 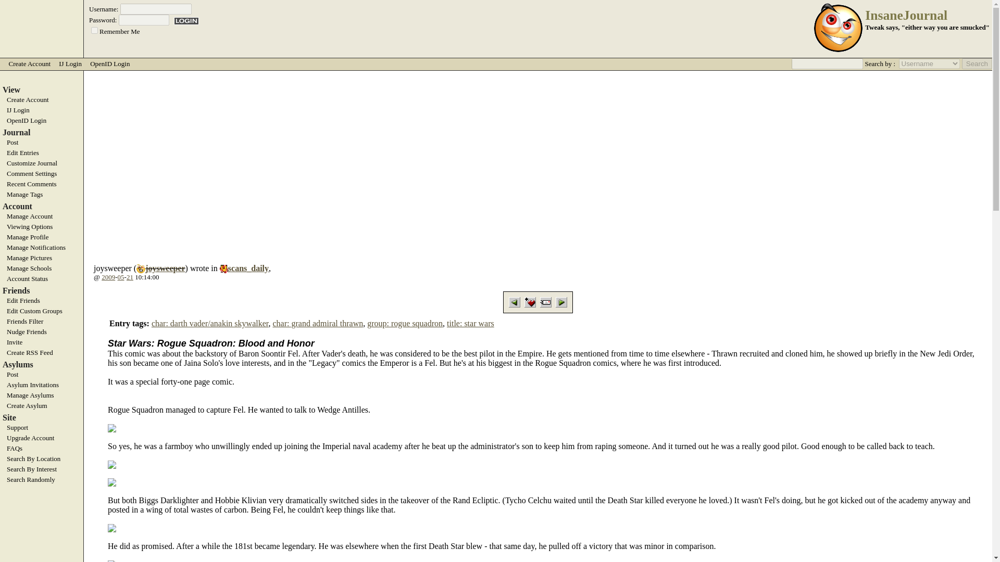 What do you see at coordinates (42, 301) in the screenshot?
I see `Edit Friends` at bounding box center [42, 301].